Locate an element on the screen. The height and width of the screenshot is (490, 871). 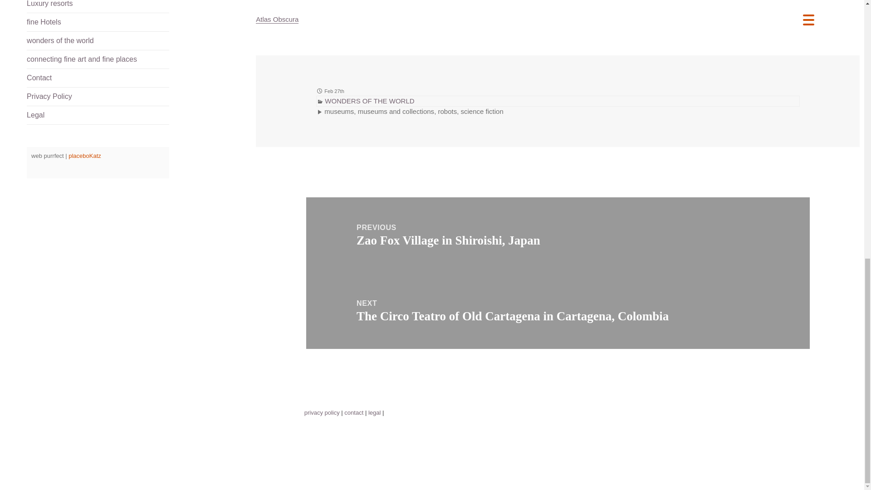
Feb 27th is located at coordinates (334, 91).